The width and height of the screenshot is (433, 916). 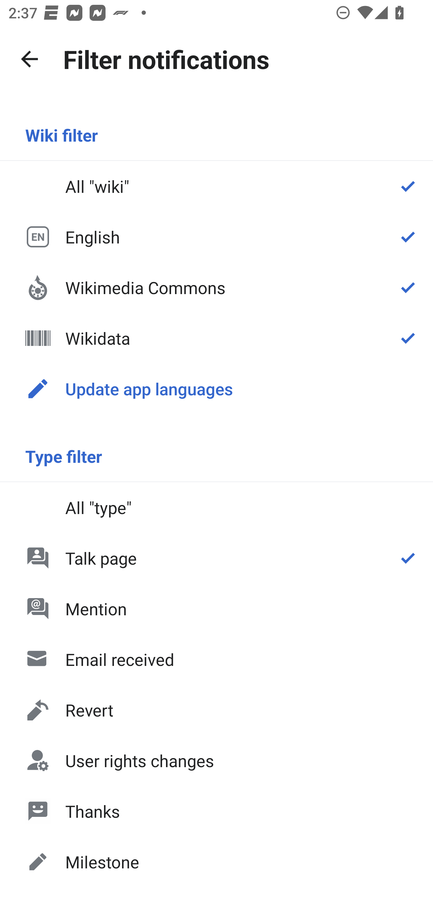 What do you see at coordinates (216, 237) in the screenshot?
I see `EN English` at bounding box center [216, 237].